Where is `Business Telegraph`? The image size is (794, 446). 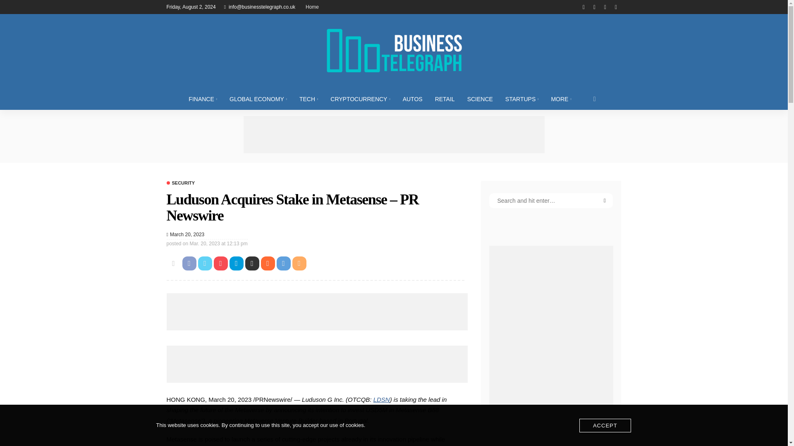 Business Telegraph is located at coordinates (393, 51).